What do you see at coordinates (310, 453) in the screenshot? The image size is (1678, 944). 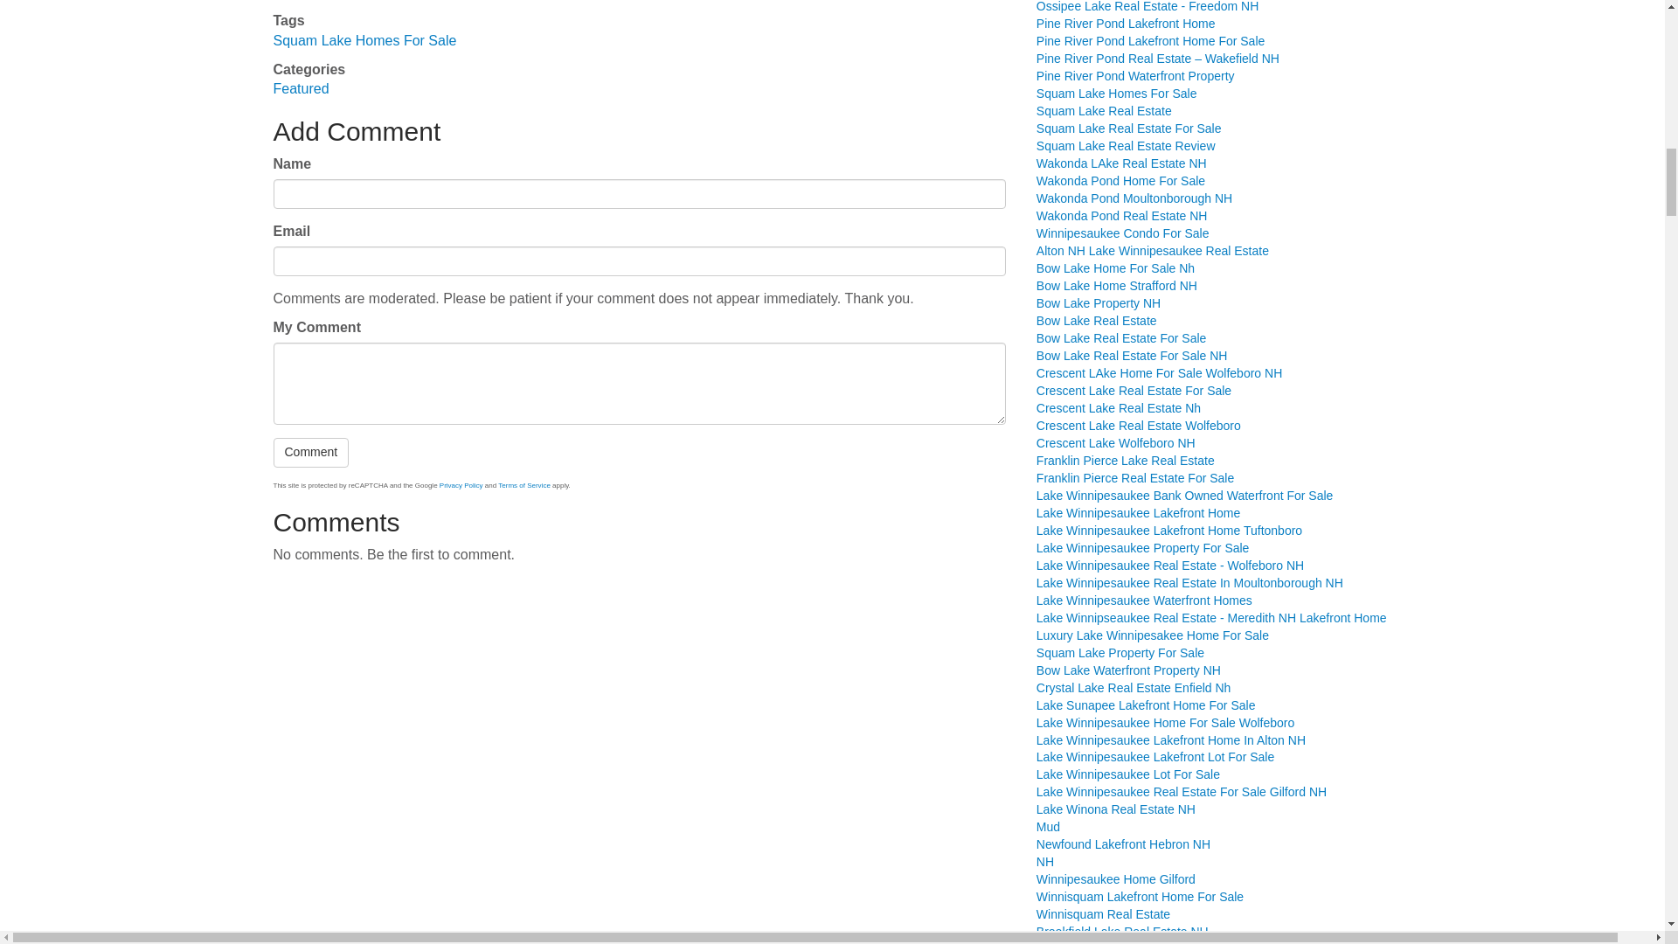 I see `Comment` at bounding box center [310, 453].